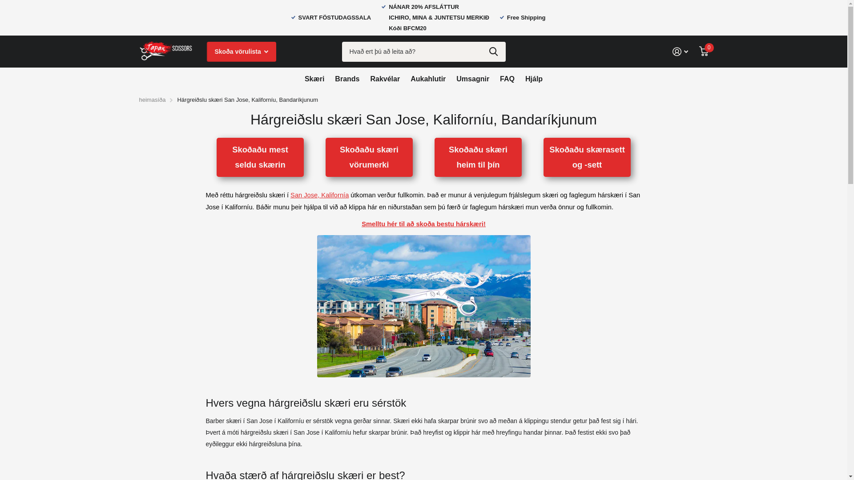 The image size is (854, 480). What do you see at coordinates (473, 79) in the screenshot?
I see `Umsagnir` at bounding box center [473, 79].